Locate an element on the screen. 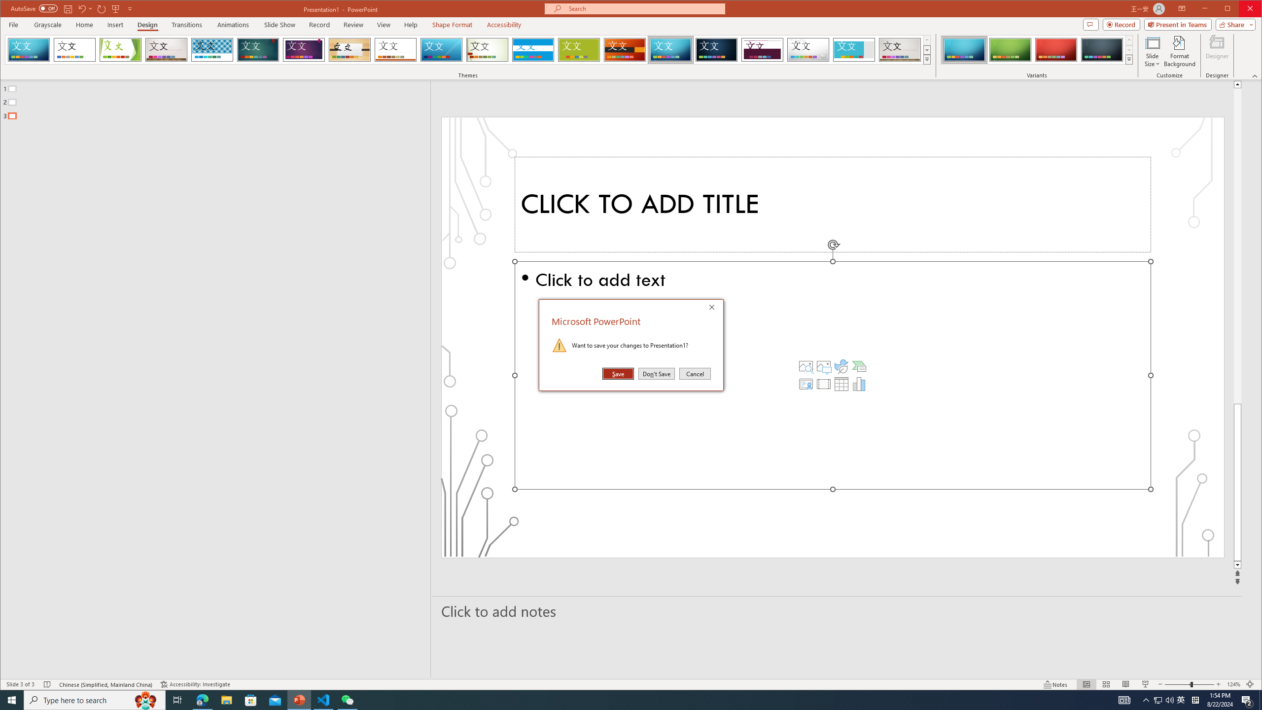 This screenshot has width=1262, height=710. PowerPoint - 1 running window is located at coordinates (300, 700).